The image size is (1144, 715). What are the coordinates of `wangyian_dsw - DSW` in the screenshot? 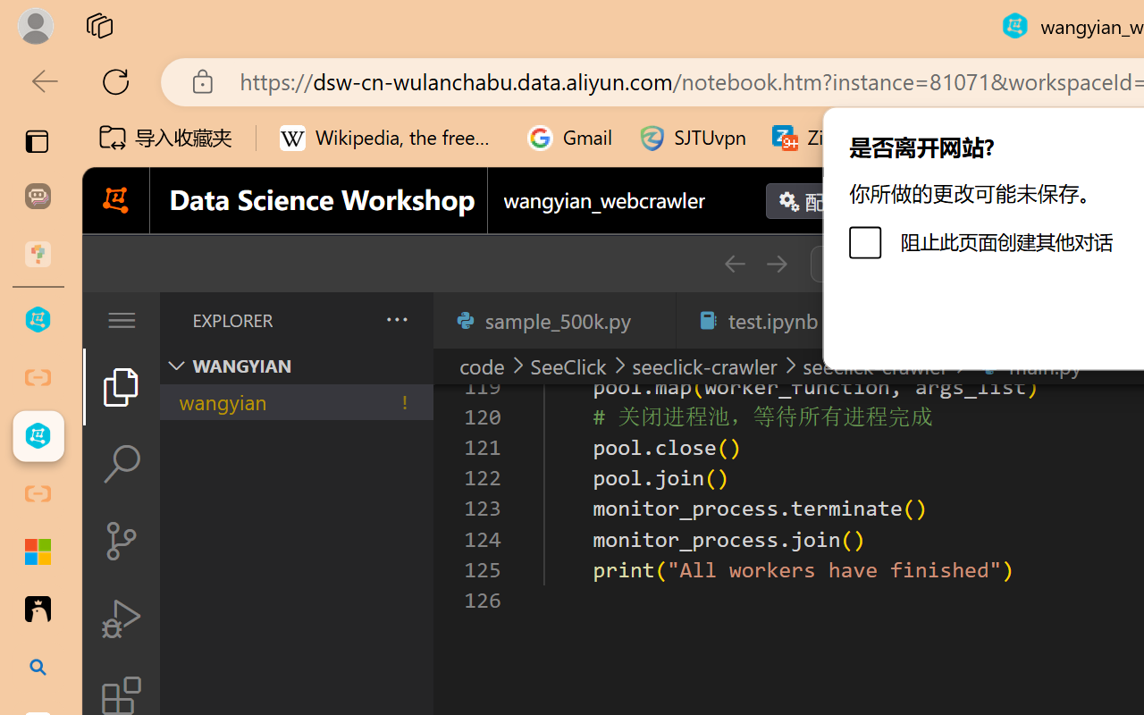 It's located at (38, 320).